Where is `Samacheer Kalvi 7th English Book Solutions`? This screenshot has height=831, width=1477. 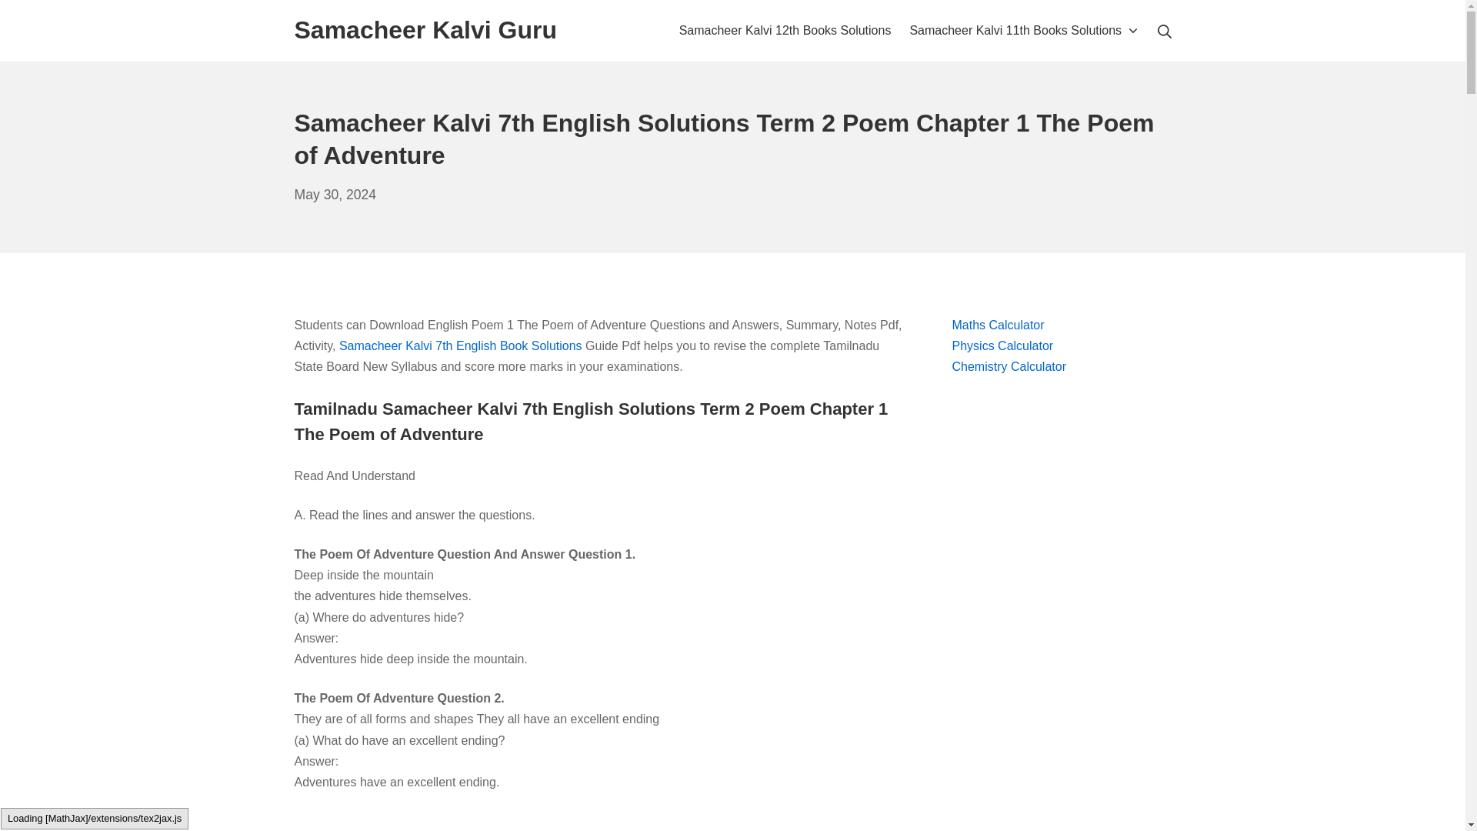 Samacheer Kalvi 7th English Book Solutions is located at coordinates (335, 195).